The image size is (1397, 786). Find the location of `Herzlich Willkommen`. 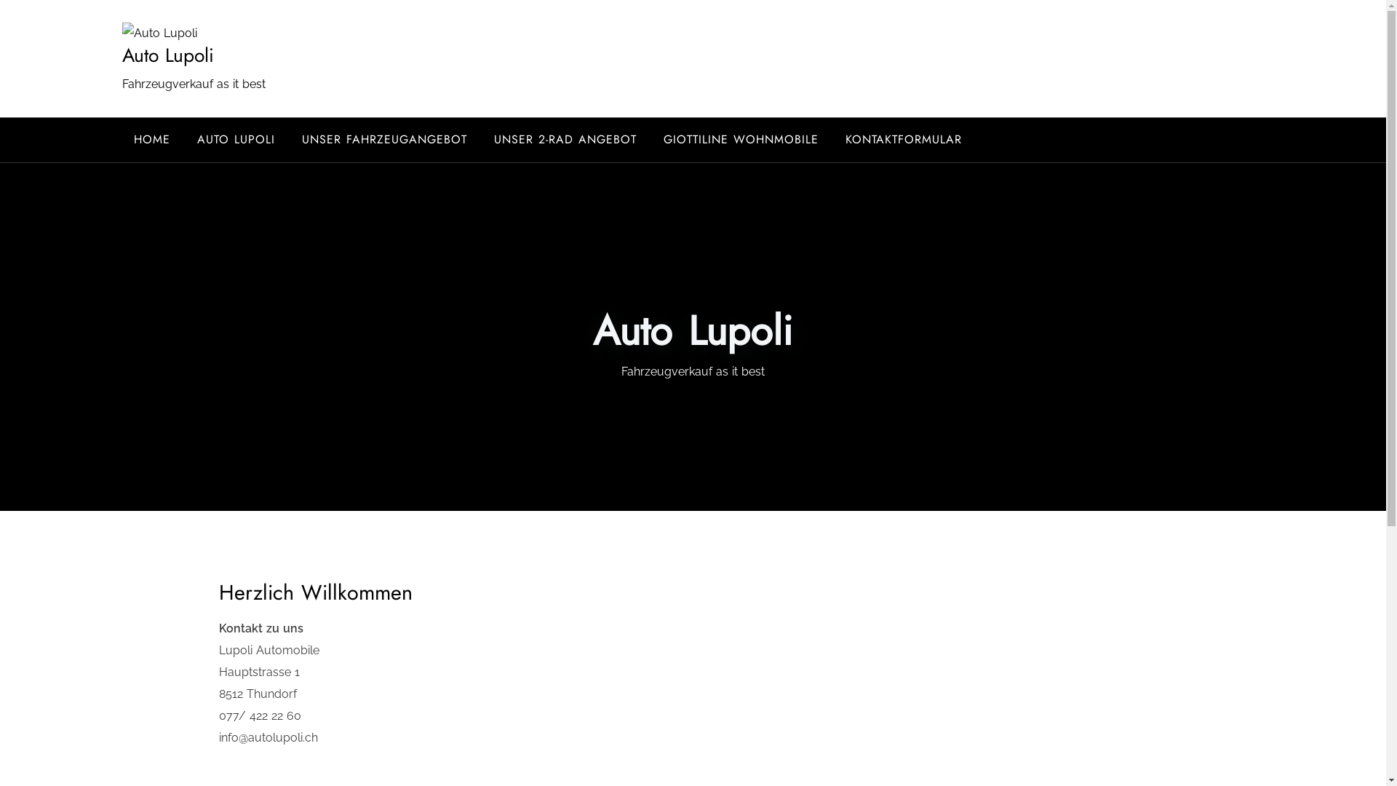

Herzlich Willkommen is located at coordinates (316, 592).